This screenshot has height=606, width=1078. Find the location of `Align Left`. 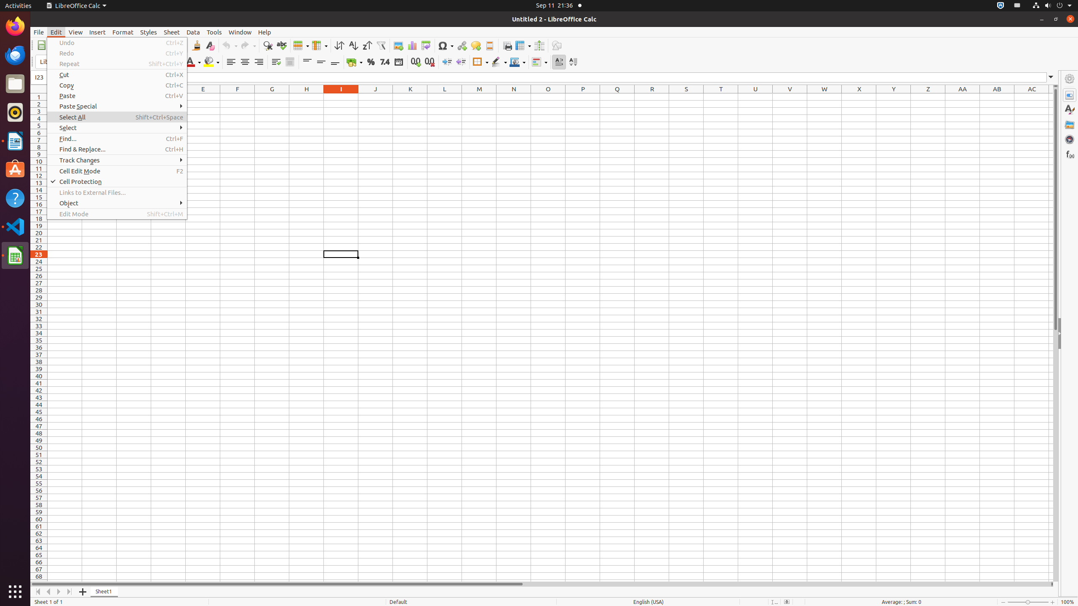

Align Left is located at coordinates (231, 62).